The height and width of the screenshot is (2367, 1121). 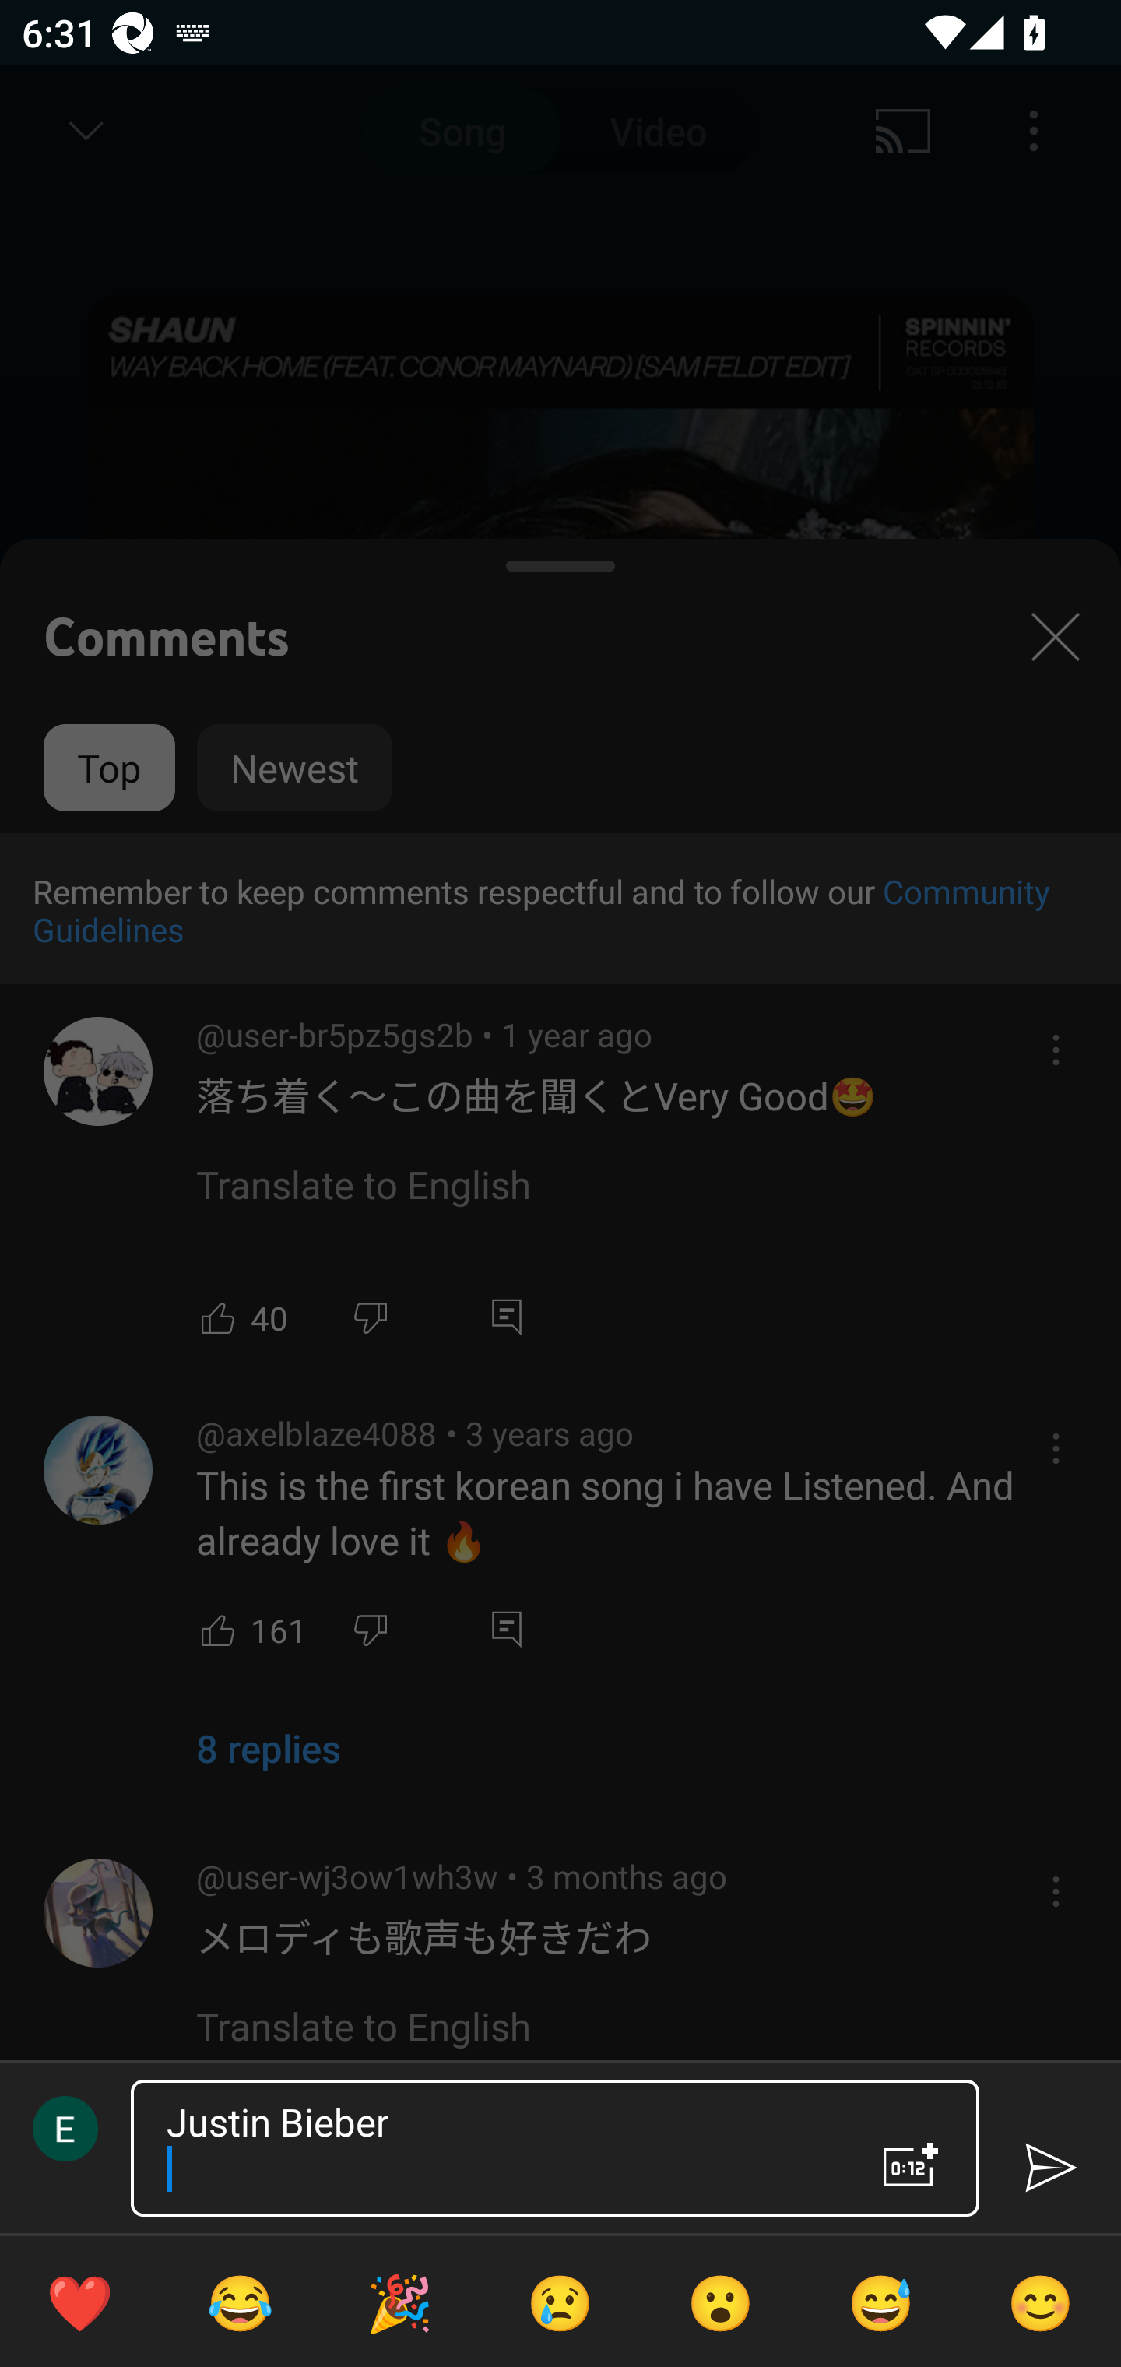 I want to click on Add a timestamp, so click(x=911, y=2165).